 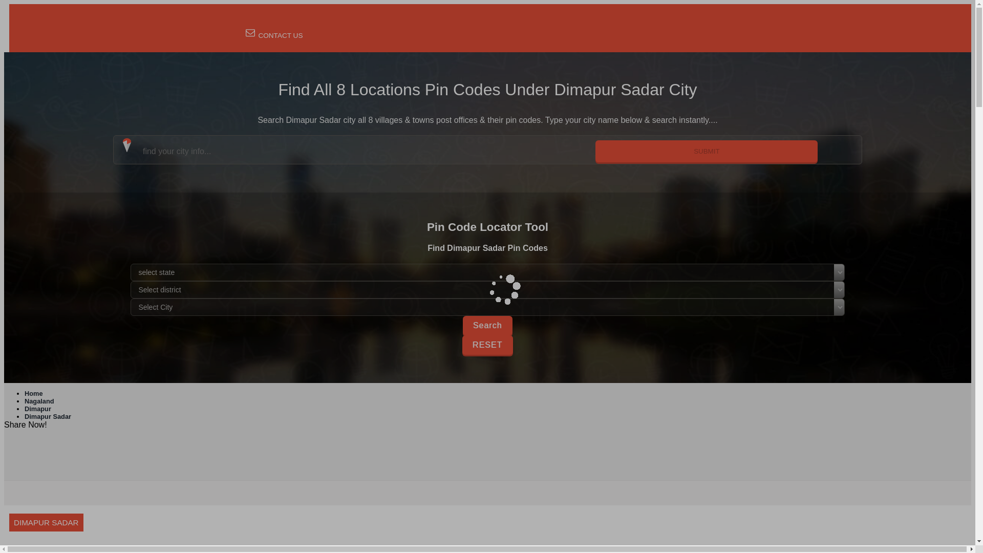 What do you see at coordinates (487, 345) in the screenshot?
I see `RESET` at bounding box center [487, 345].